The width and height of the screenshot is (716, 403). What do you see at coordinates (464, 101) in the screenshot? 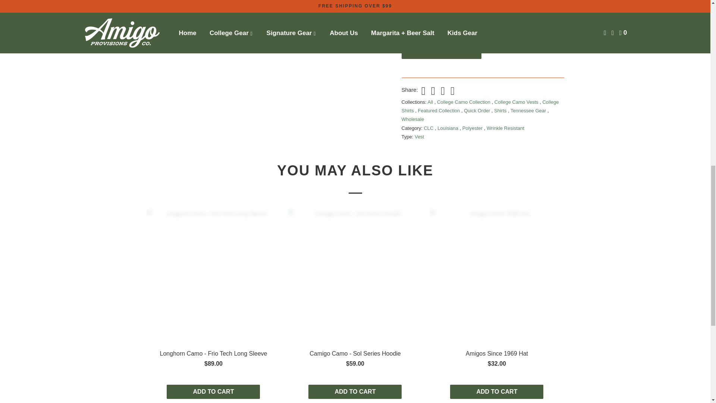
I see `College Camo Collection` at bounding box center [464, 101].